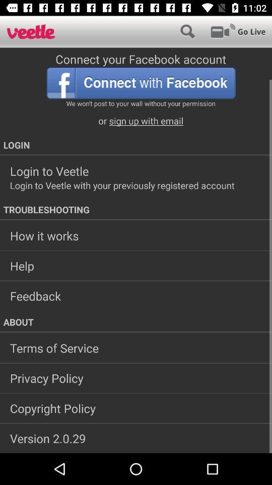  Describe the element at coordinates (187, 31) in the screenshot. I see `search` at that location.